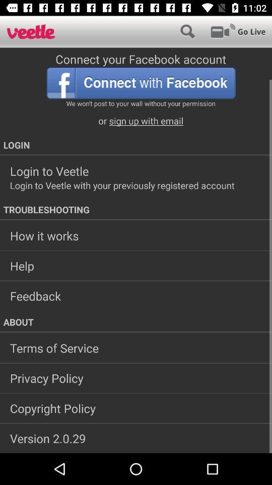  Describe the element at coordinates (187, 31) in the screenshot. I see `search` at that location.